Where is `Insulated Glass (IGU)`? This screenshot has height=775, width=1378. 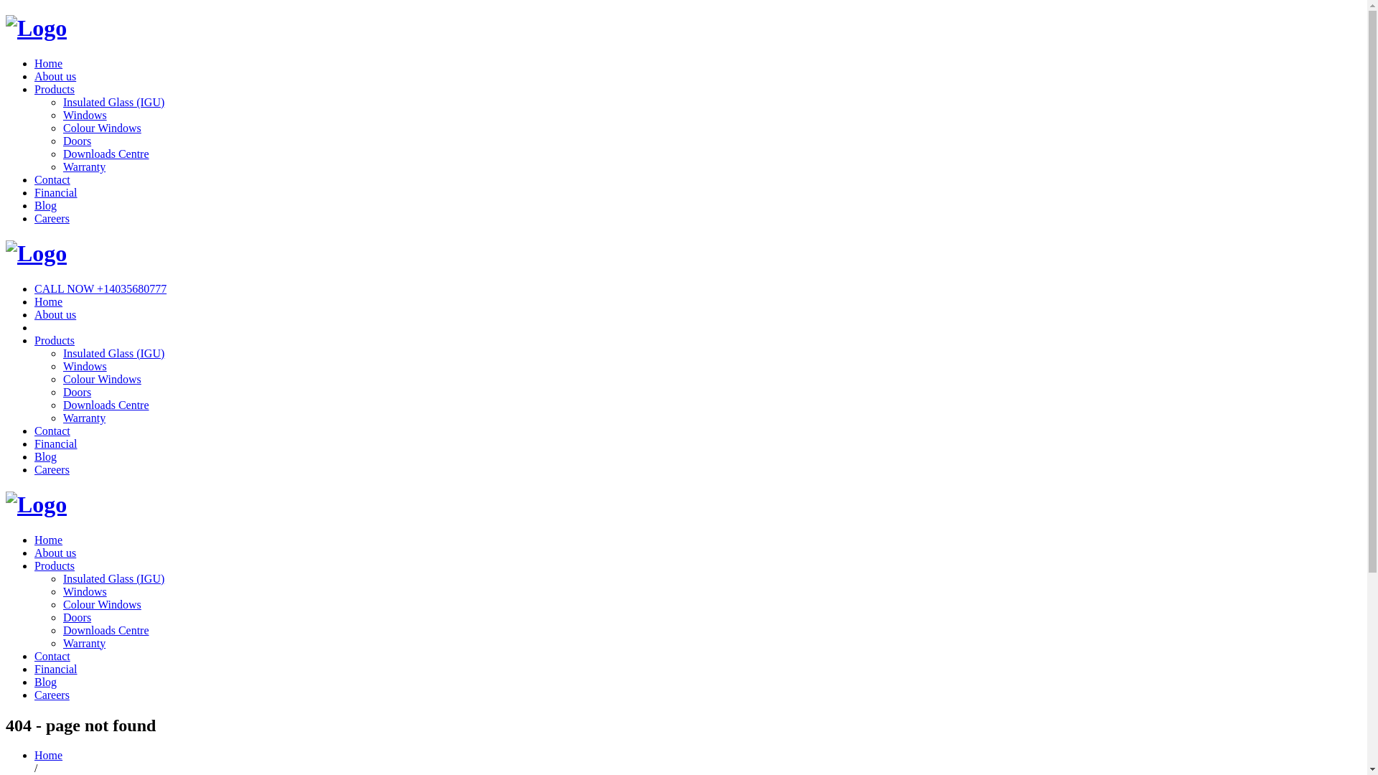 Insulated Glass (IGU) is located at coordinates (113, 102).